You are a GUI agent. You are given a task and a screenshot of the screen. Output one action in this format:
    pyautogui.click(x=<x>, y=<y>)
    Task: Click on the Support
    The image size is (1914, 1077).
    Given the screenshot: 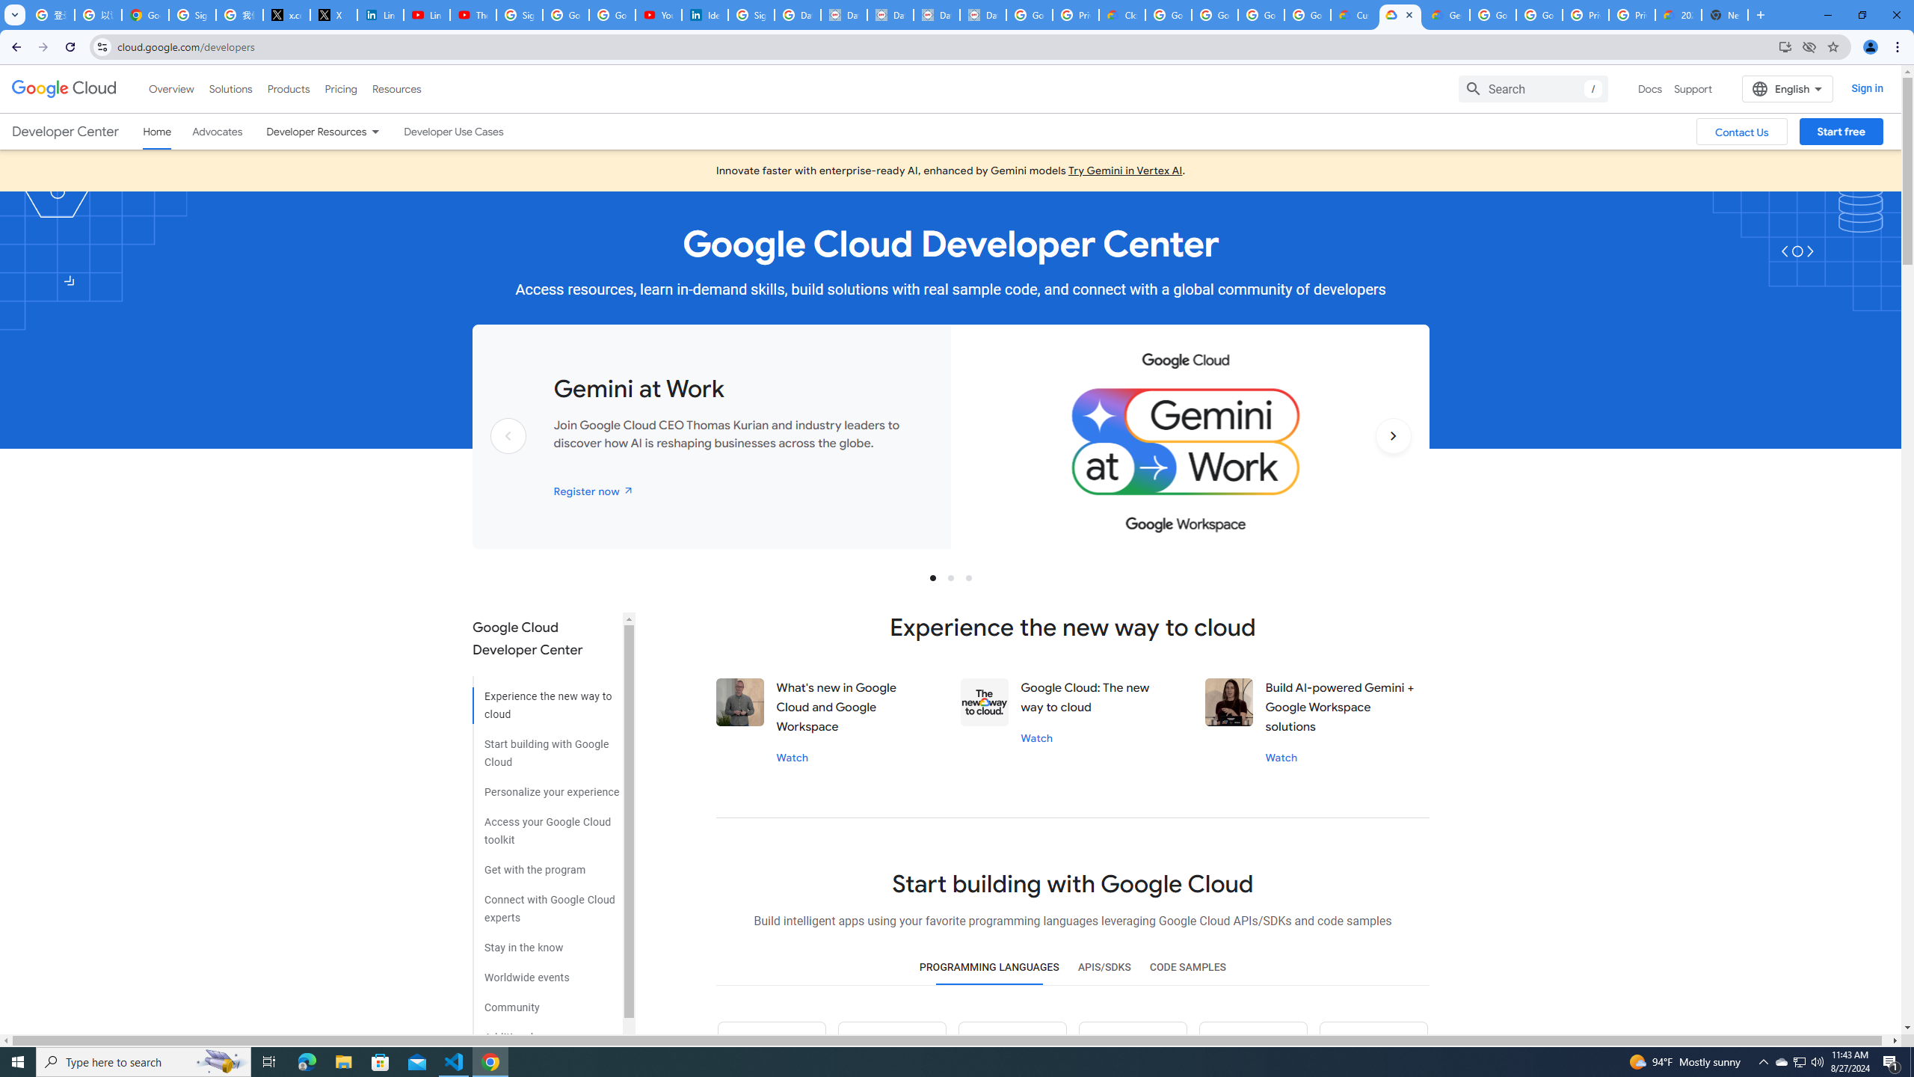 What is the action you would take?
    pyautogui.click(x=1694, y=88)
    